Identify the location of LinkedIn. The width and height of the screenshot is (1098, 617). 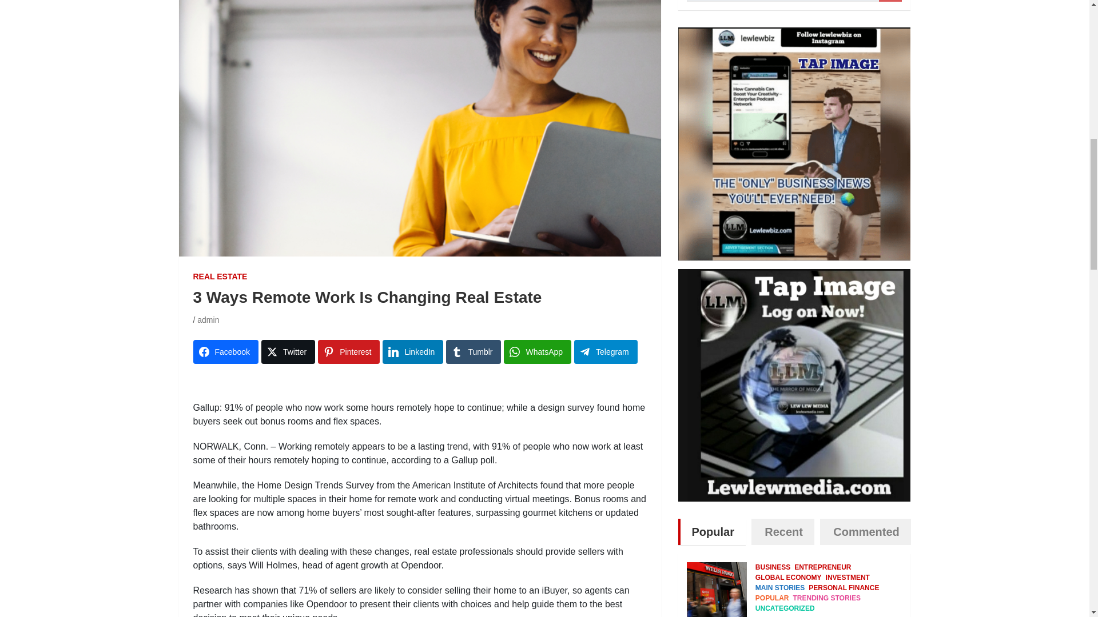
(413, 352).